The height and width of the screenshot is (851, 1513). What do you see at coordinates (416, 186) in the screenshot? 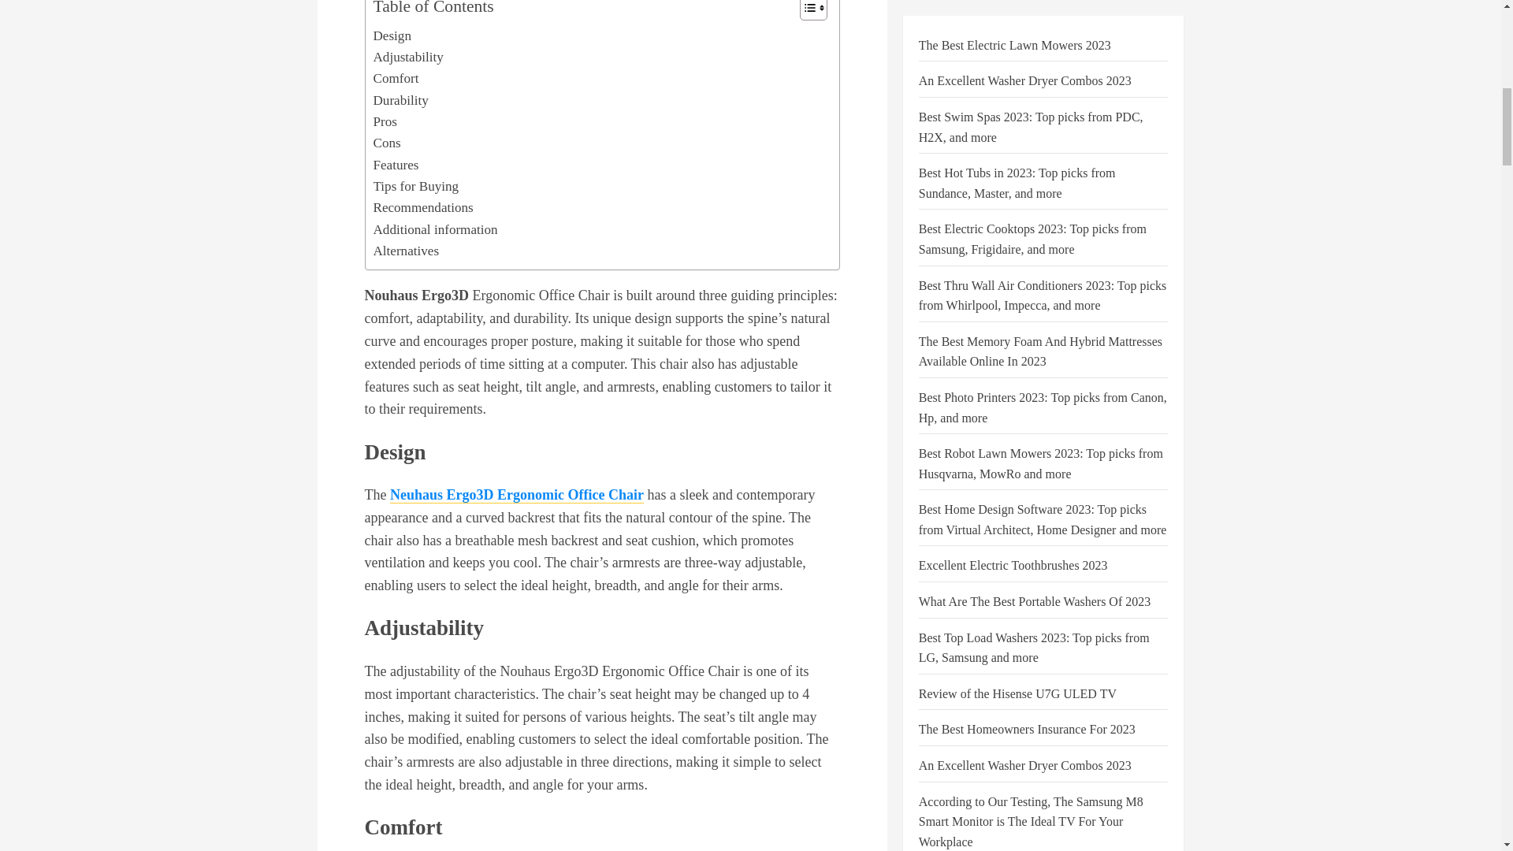
I see `Tips for Buying` at bounding box center [416, 186].